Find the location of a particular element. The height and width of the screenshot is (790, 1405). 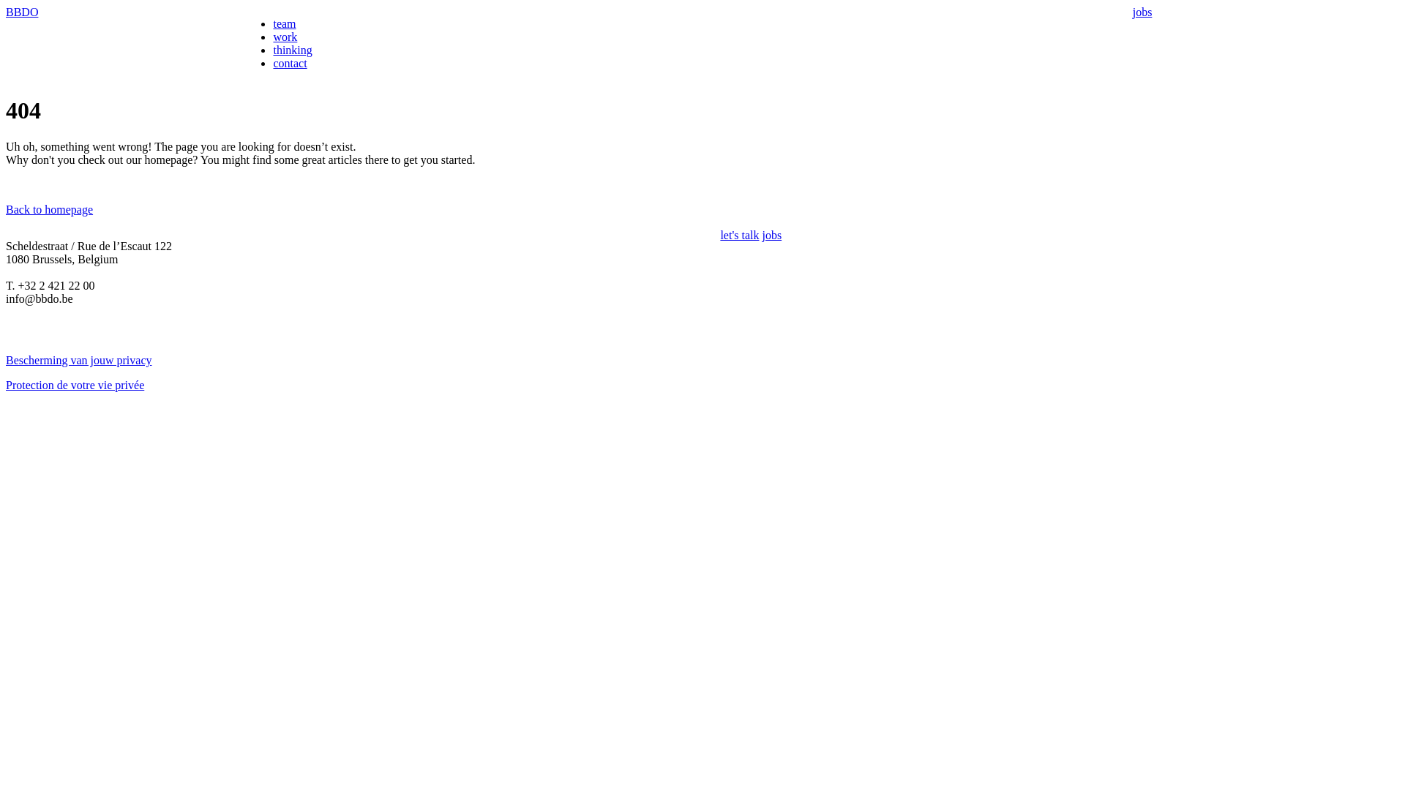

let's talk is located at coordinates (739, 236).